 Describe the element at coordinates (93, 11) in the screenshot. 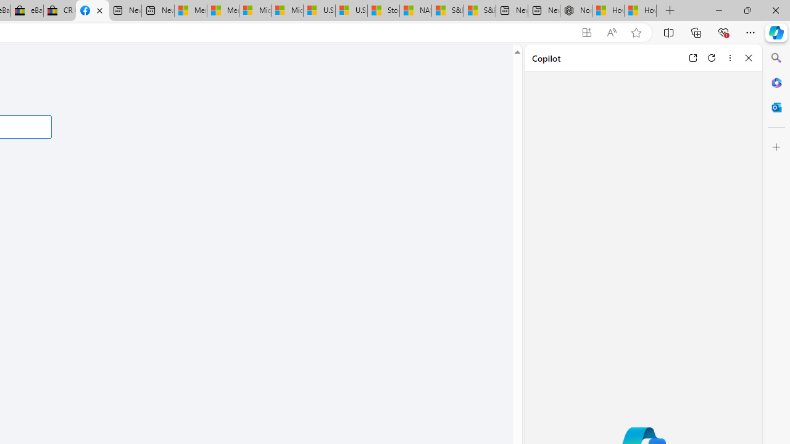

I see `Log into Facebook` at that location.